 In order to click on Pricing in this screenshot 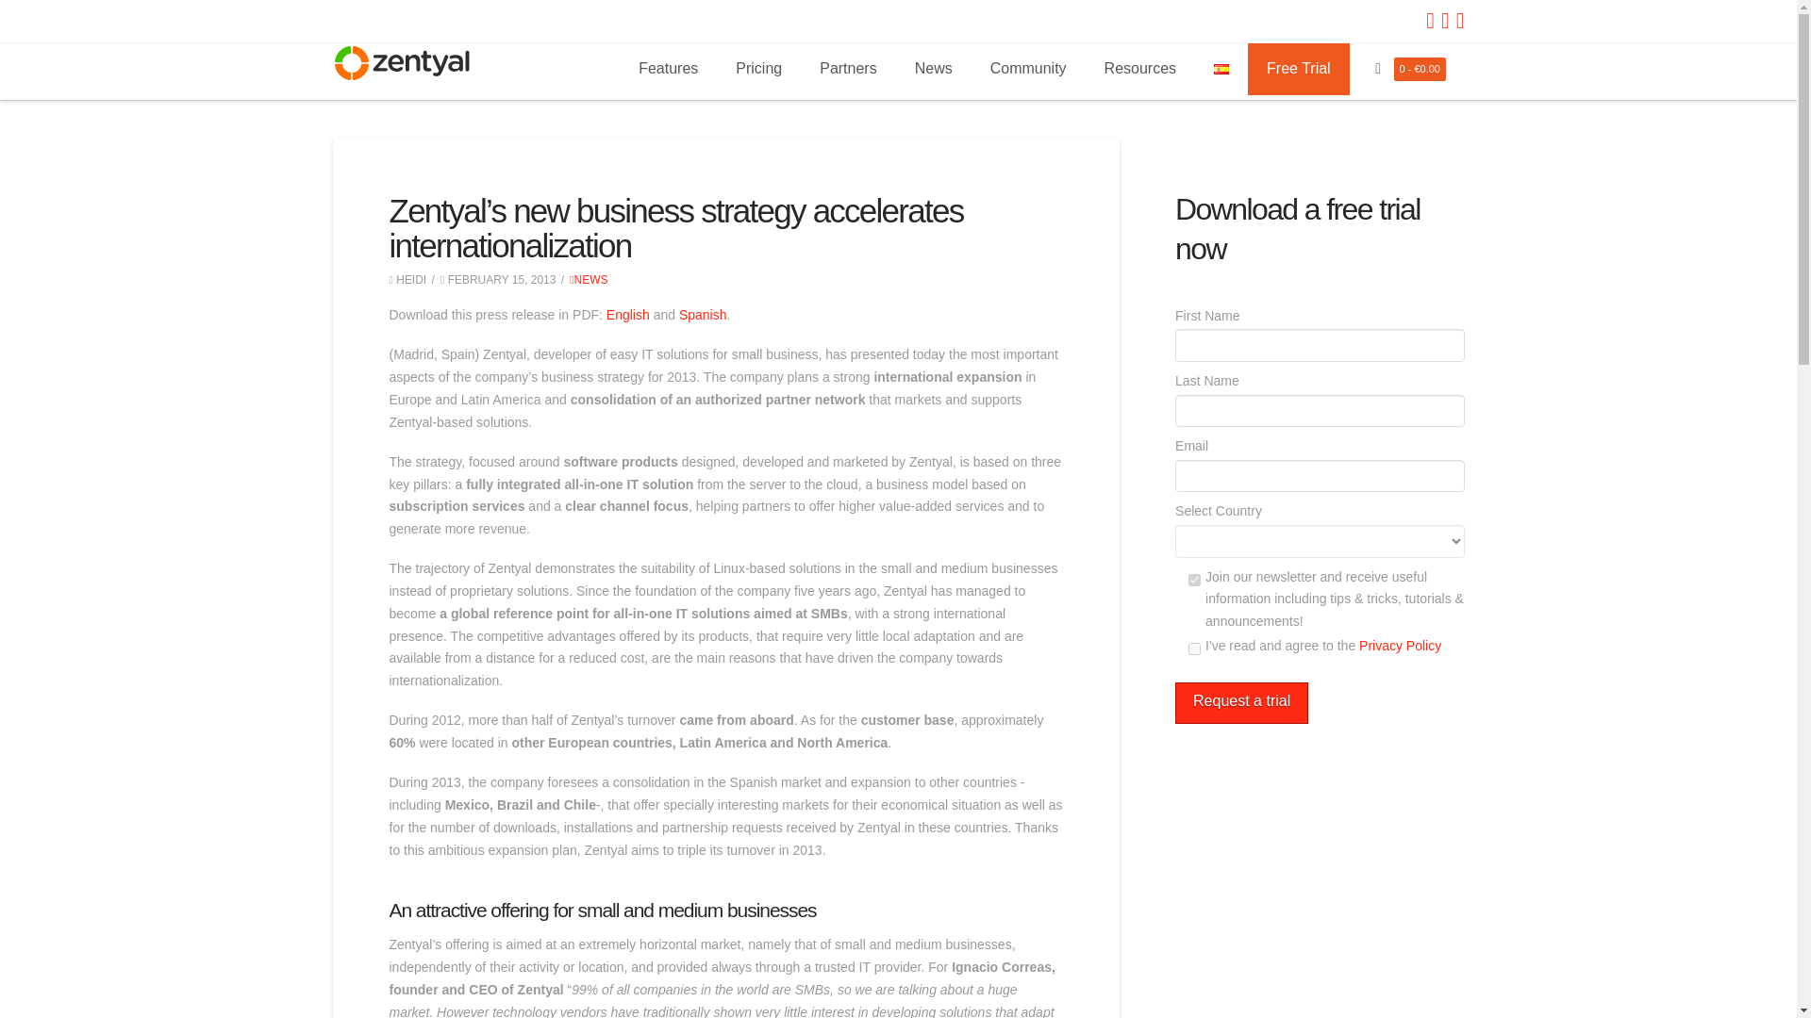, I will do `click(758, 70)`.